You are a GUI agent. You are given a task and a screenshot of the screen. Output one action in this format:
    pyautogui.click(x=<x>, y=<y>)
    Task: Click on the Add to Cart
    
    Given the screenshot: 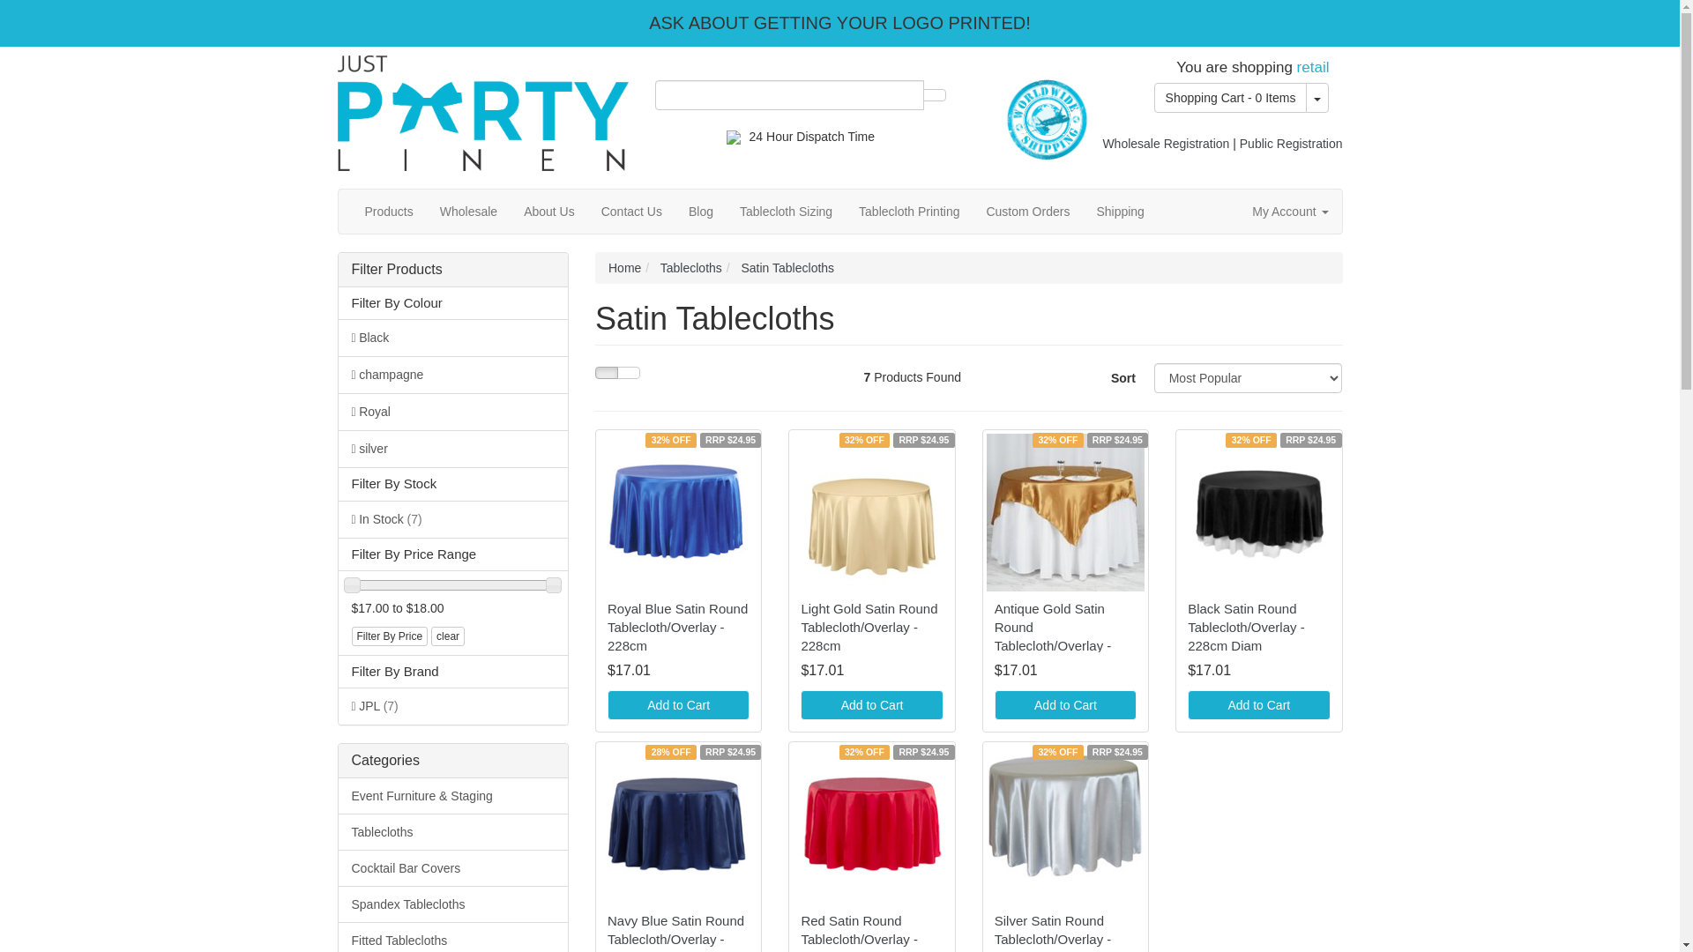 What is the action you would take?
    pyautogui.click(x=871, y=705)
    